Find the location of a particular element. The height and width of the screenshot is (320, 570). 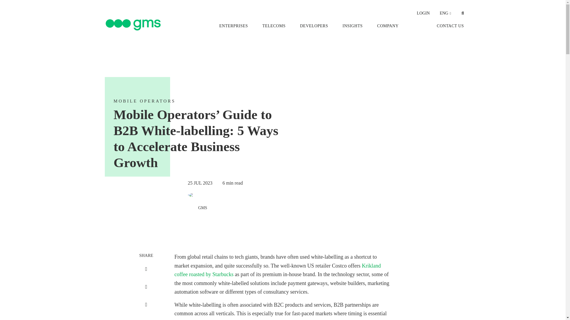

ENTERPRISES is located at coordinates (233, 26).